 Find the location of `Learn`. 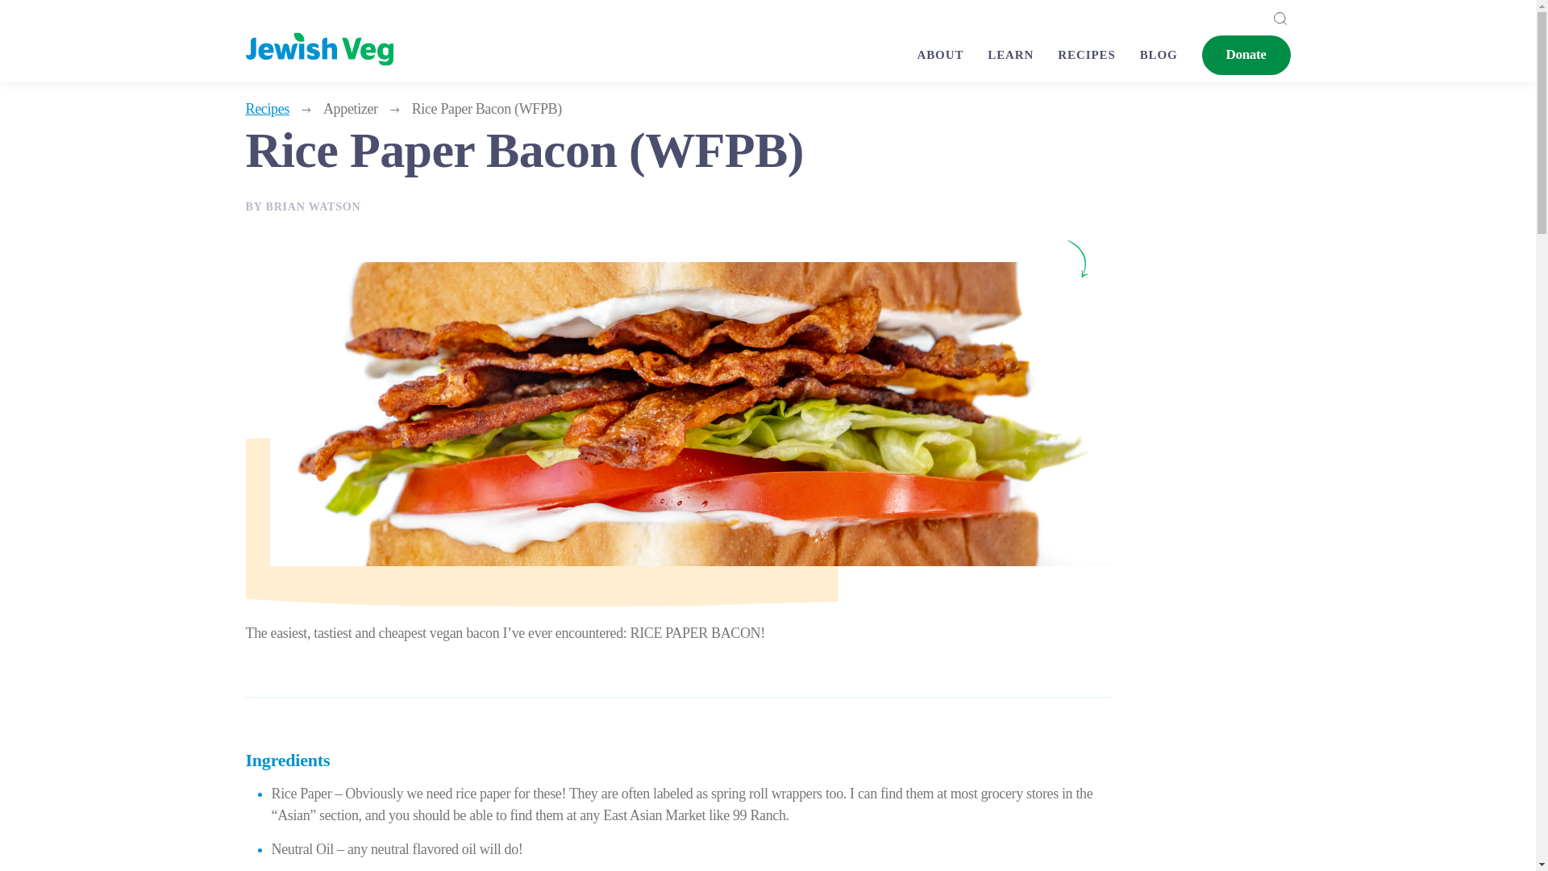

Learn is located at coordinates (1022, 55).